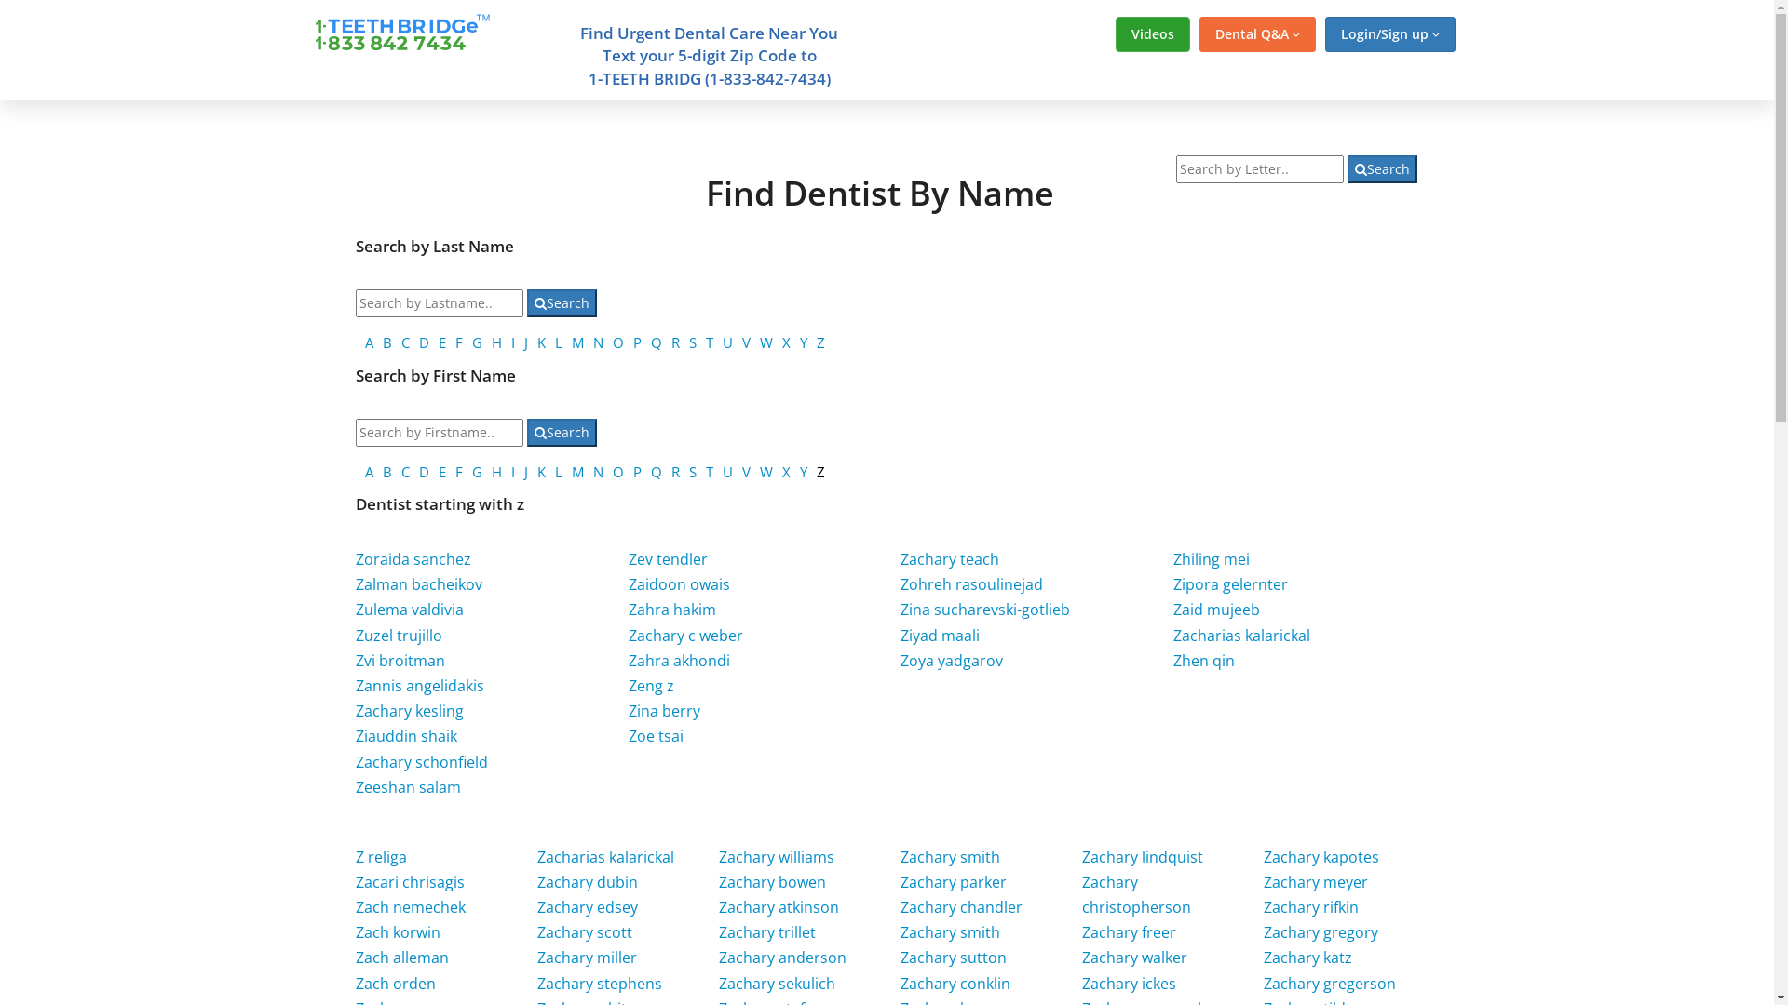 Image resolution: width=1788 pixels, height=1005 pixels. I want to click on R, so click(676, 342).